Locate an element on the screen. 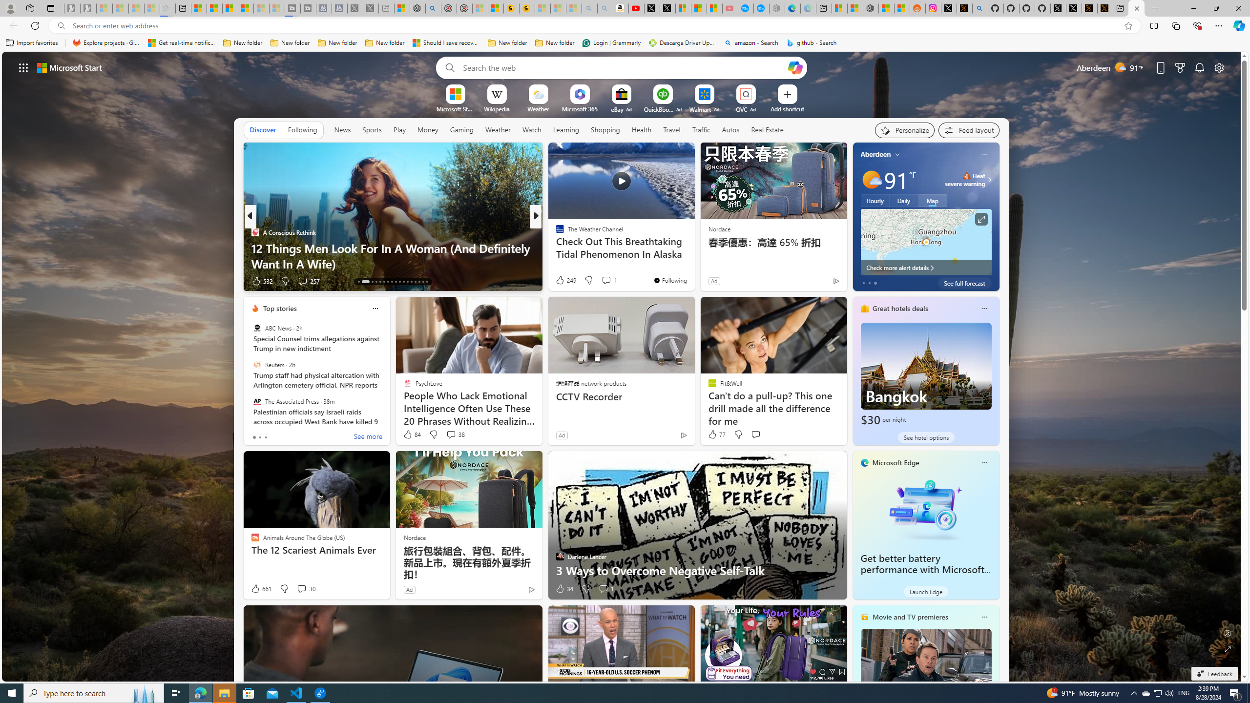 The image size is (1250, 703). 77 Like is located at coordinates (716, 434).